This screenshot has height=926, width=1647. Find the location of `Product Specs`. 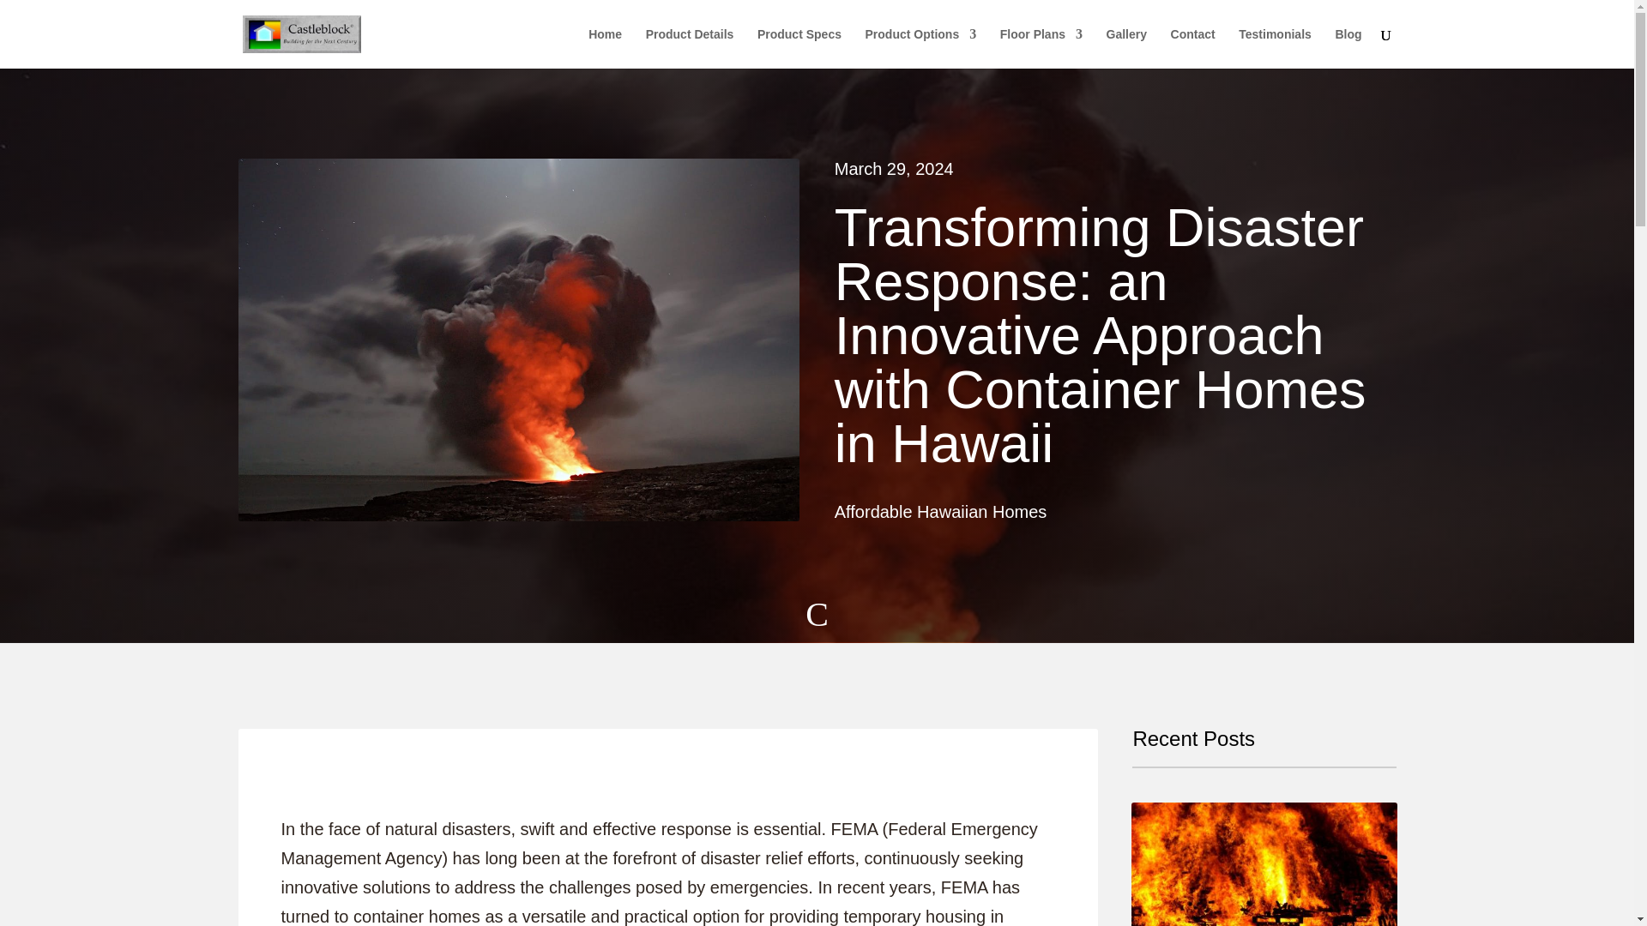

Product Specs is located at coordinates (799, 48).